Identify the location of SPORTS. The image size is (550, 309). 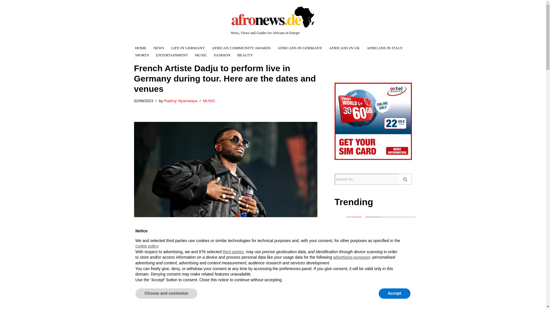
(142, 55).